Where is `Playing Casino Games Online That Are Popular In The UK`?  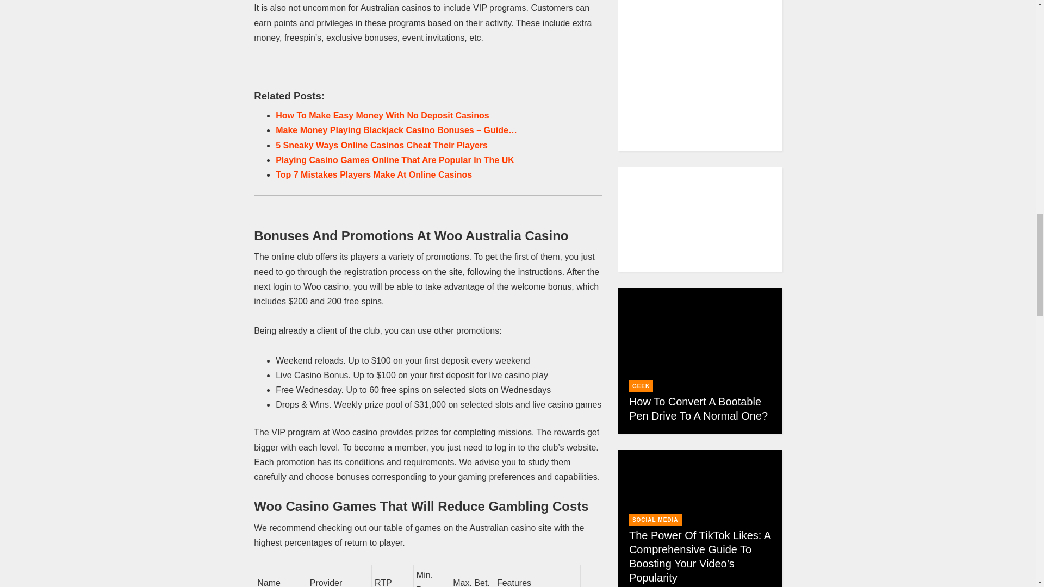
Playing Casino Games Online That Are Popular In The UK is located at coordinates (395, 160).